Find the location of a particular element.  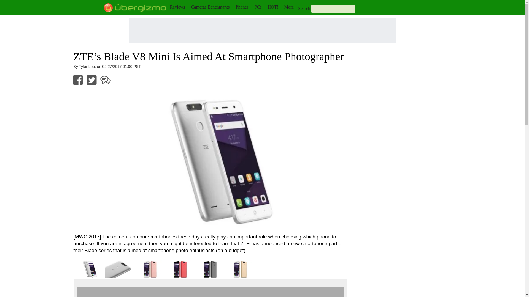

Phones is located at coordinates (242, 7).